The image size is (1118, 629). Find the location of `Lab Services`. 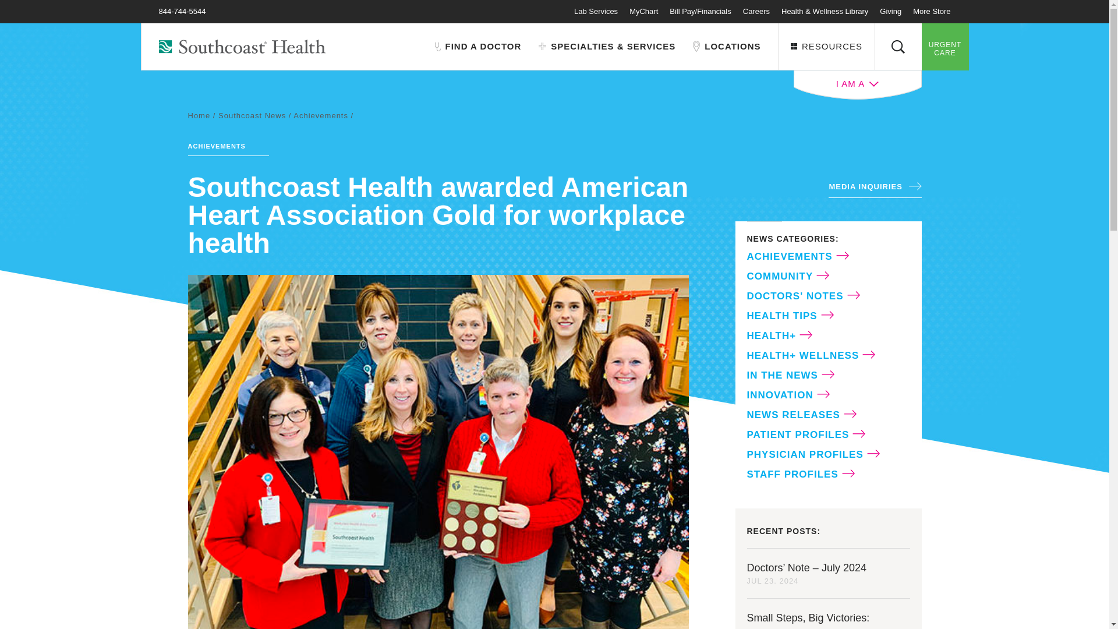

Lab Services is located at coordinates (596, 11).